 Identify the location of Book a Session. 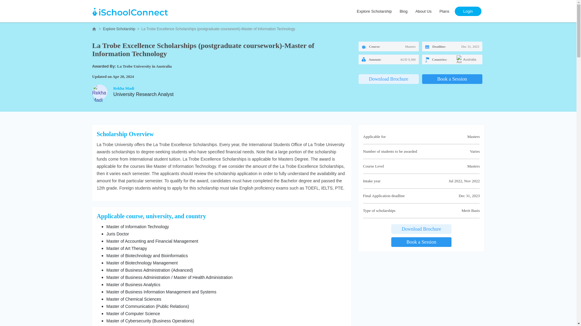
(421, 242).